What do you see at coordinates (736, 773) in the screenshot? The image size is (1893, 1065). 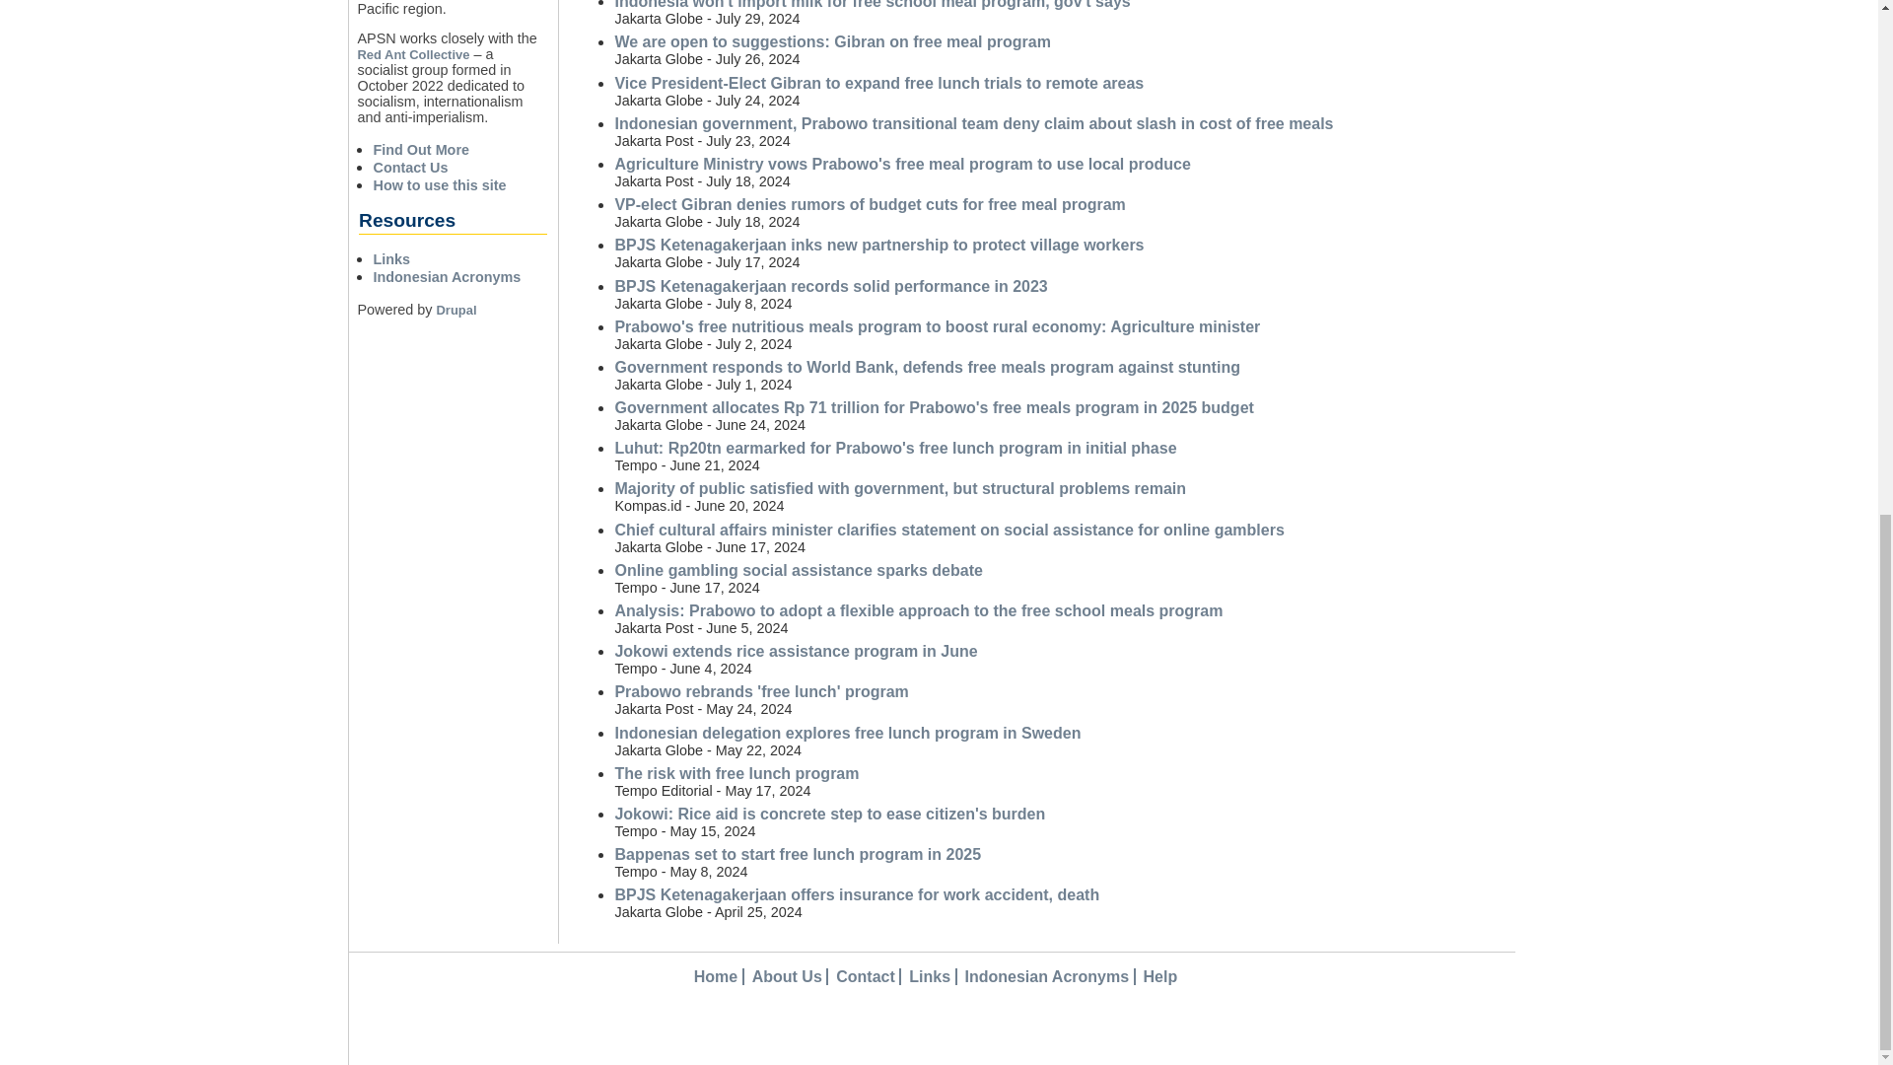 I see `The risk with free lunch program` at bounding box center [736, 773].